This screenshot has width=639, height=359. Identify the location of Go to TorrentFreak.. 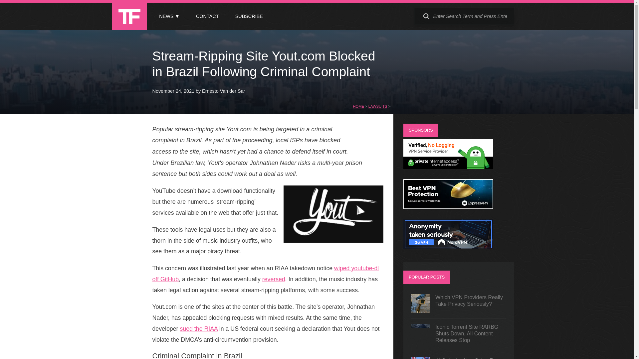
(358, 106).